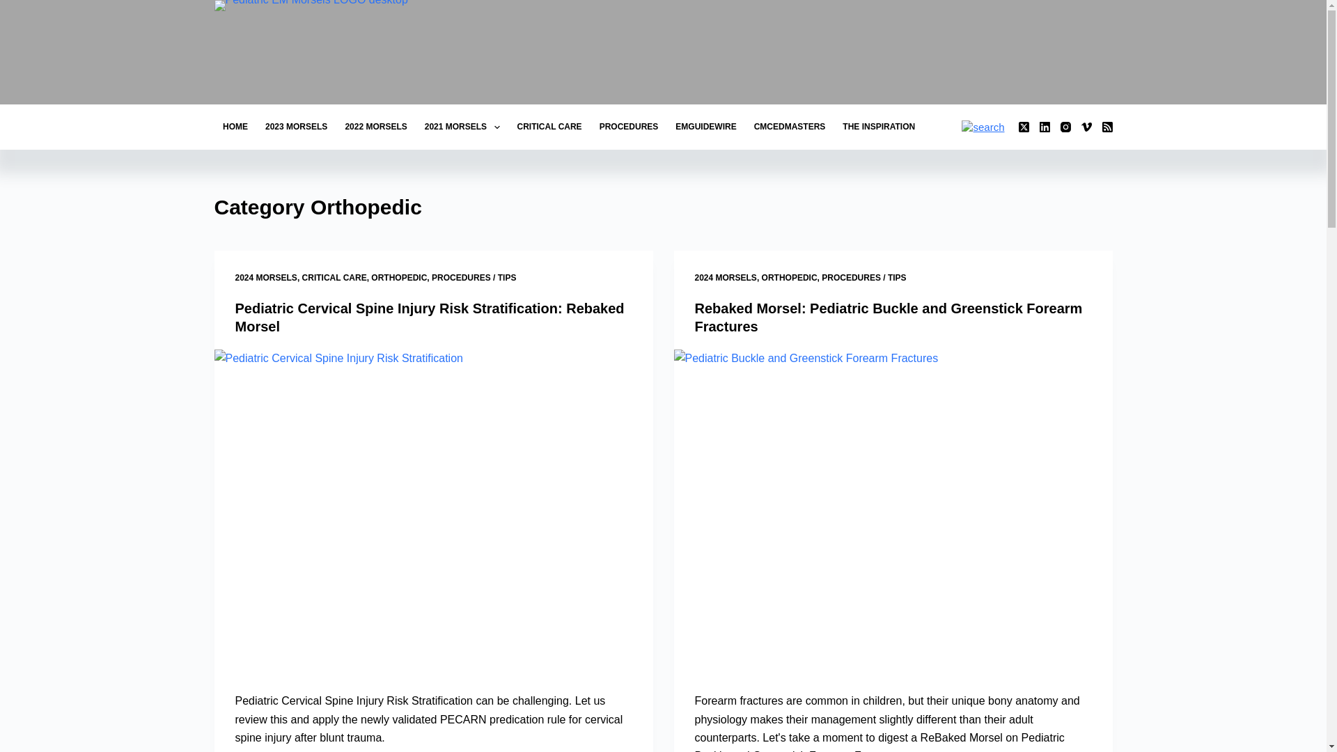 This screenshot has height=752, width=1337. Describe the element at coordinates (295, 127) in the screenshot. I see `2023 MORSELS` at that location.